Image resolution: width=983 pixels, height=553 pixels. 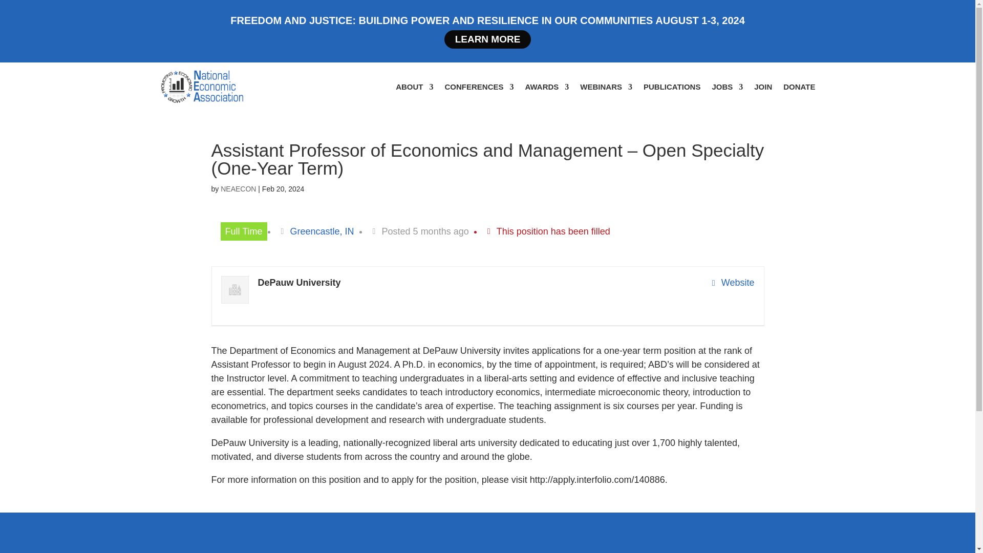 What do you see at coordinates (478, 87) in the screenshot?
I see `CONFERENCES` at bounding box center [478, 87].